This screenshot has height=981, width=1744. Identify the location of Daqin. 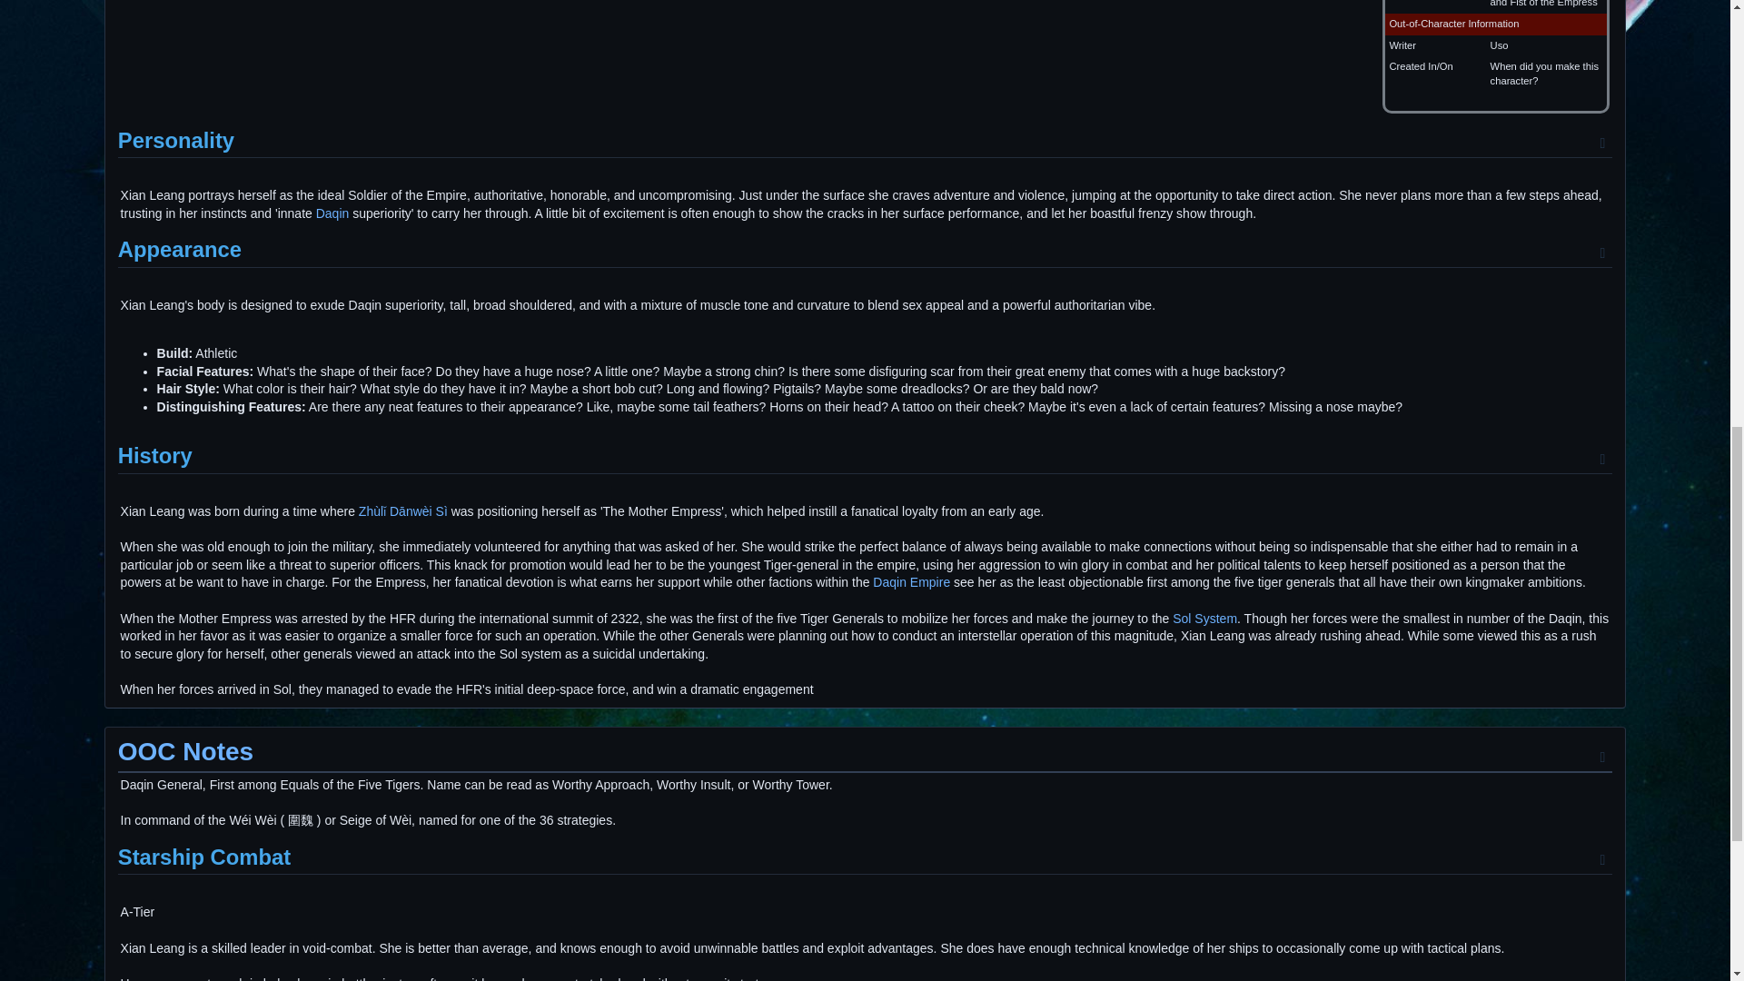
(332, 213).